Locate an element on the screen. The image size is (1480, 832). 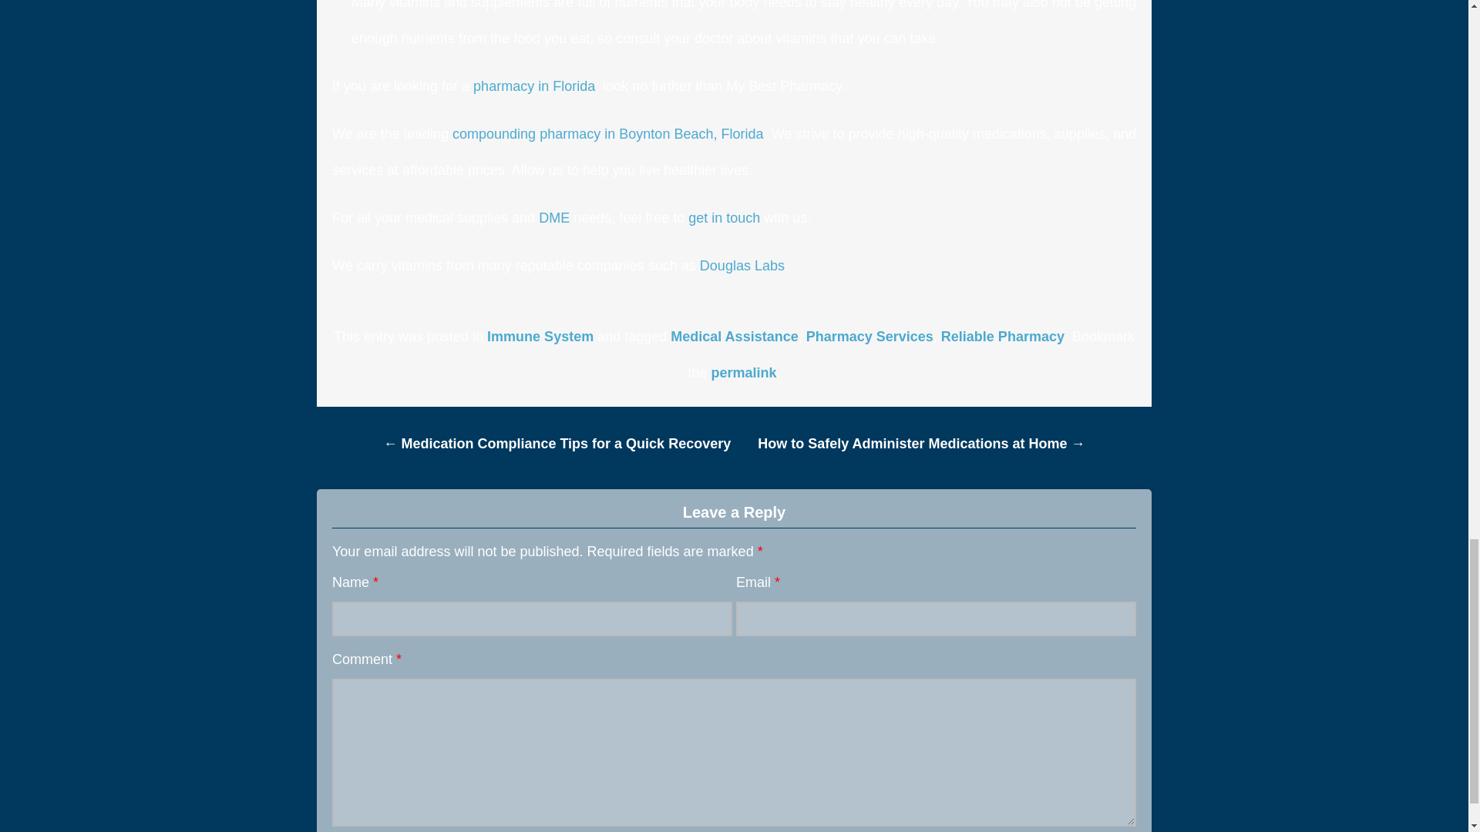
DME is located at coordinates (553, 217).